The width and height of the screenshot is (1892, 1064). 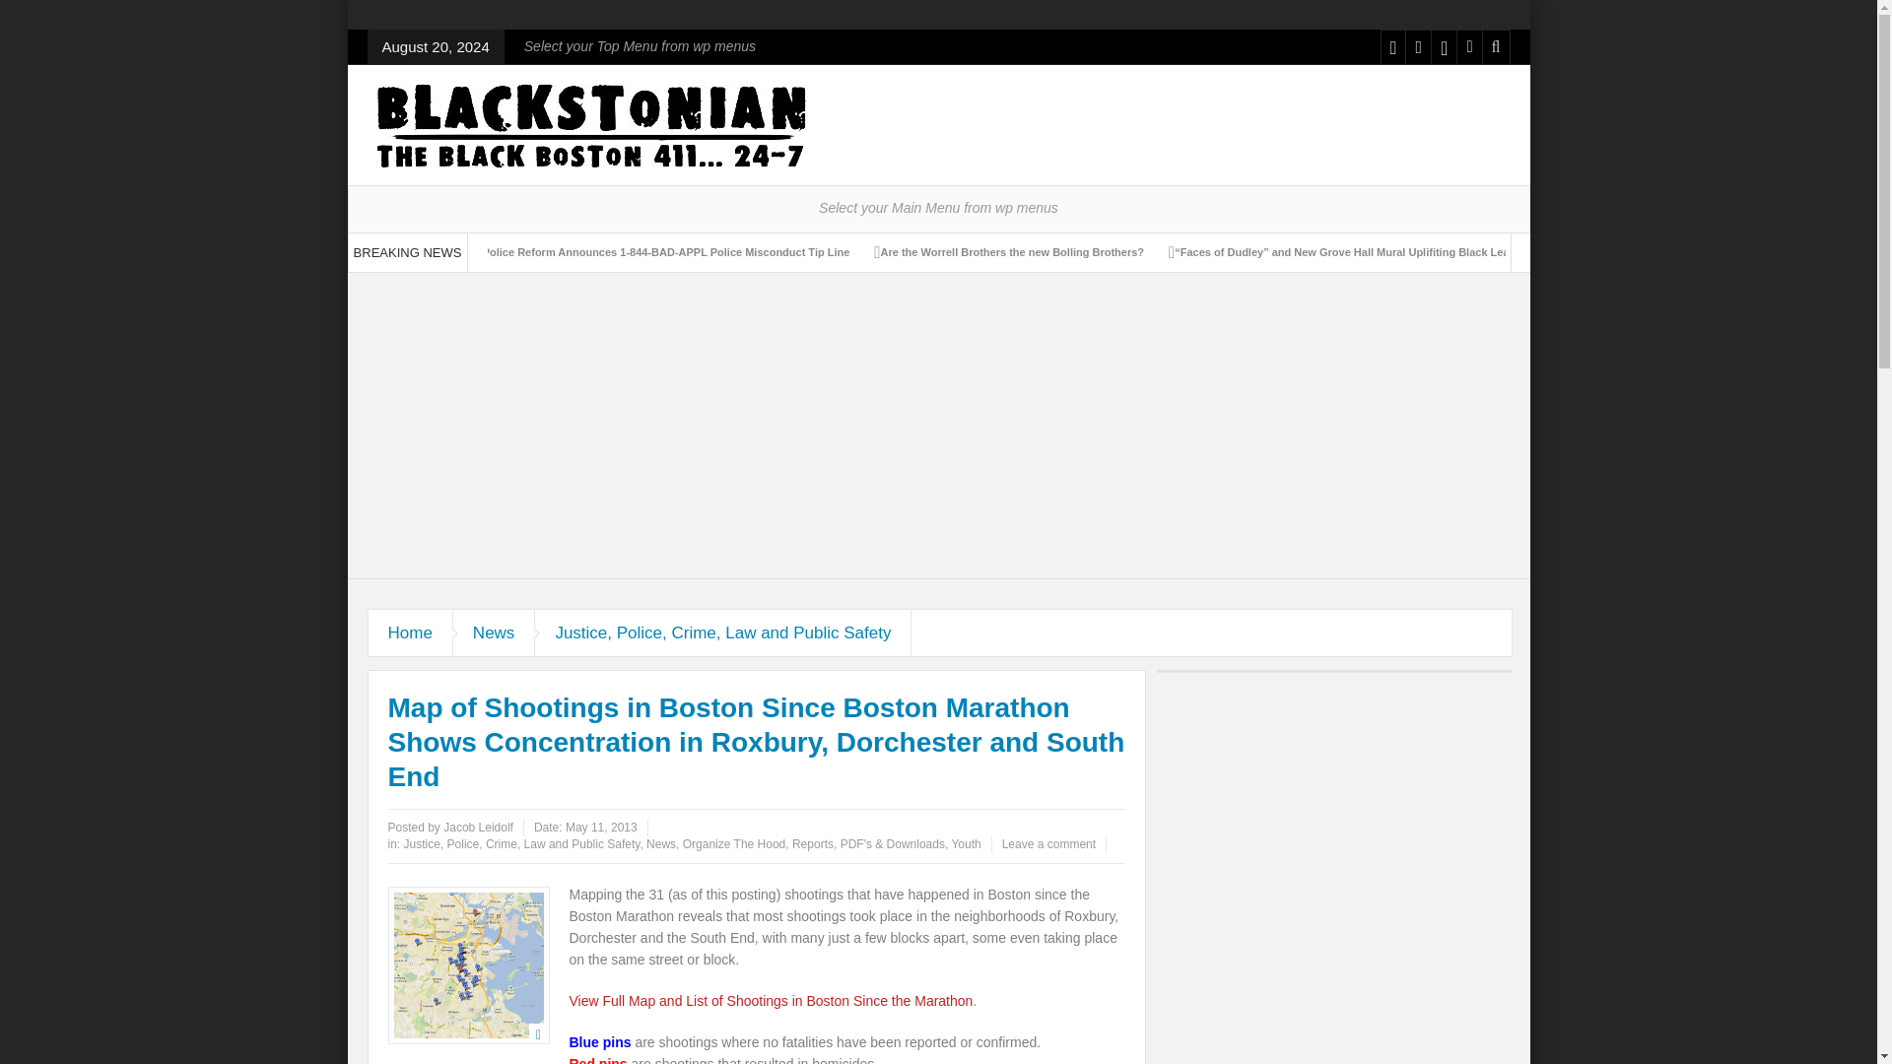 What do you see at coordinates (589, 124) in the screenshot?
I see `Blackstonian` at bounding box center [589, 124].